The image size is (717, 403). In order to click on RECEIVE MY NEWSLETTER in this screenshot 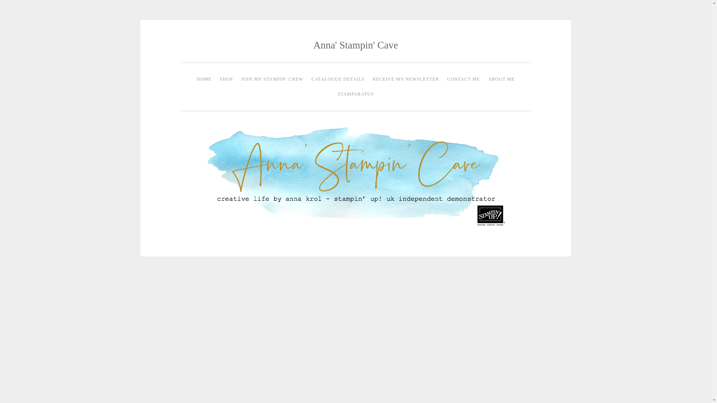, I will do `click(406, 79)`.